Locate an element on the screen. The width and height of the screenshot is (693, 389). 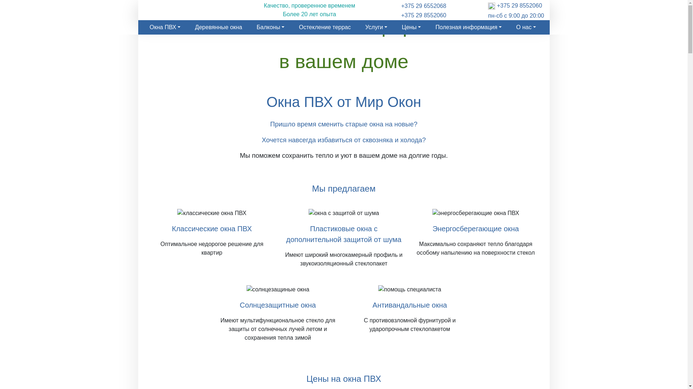
+375 29 8552060 is located at coordinates (520, 6).